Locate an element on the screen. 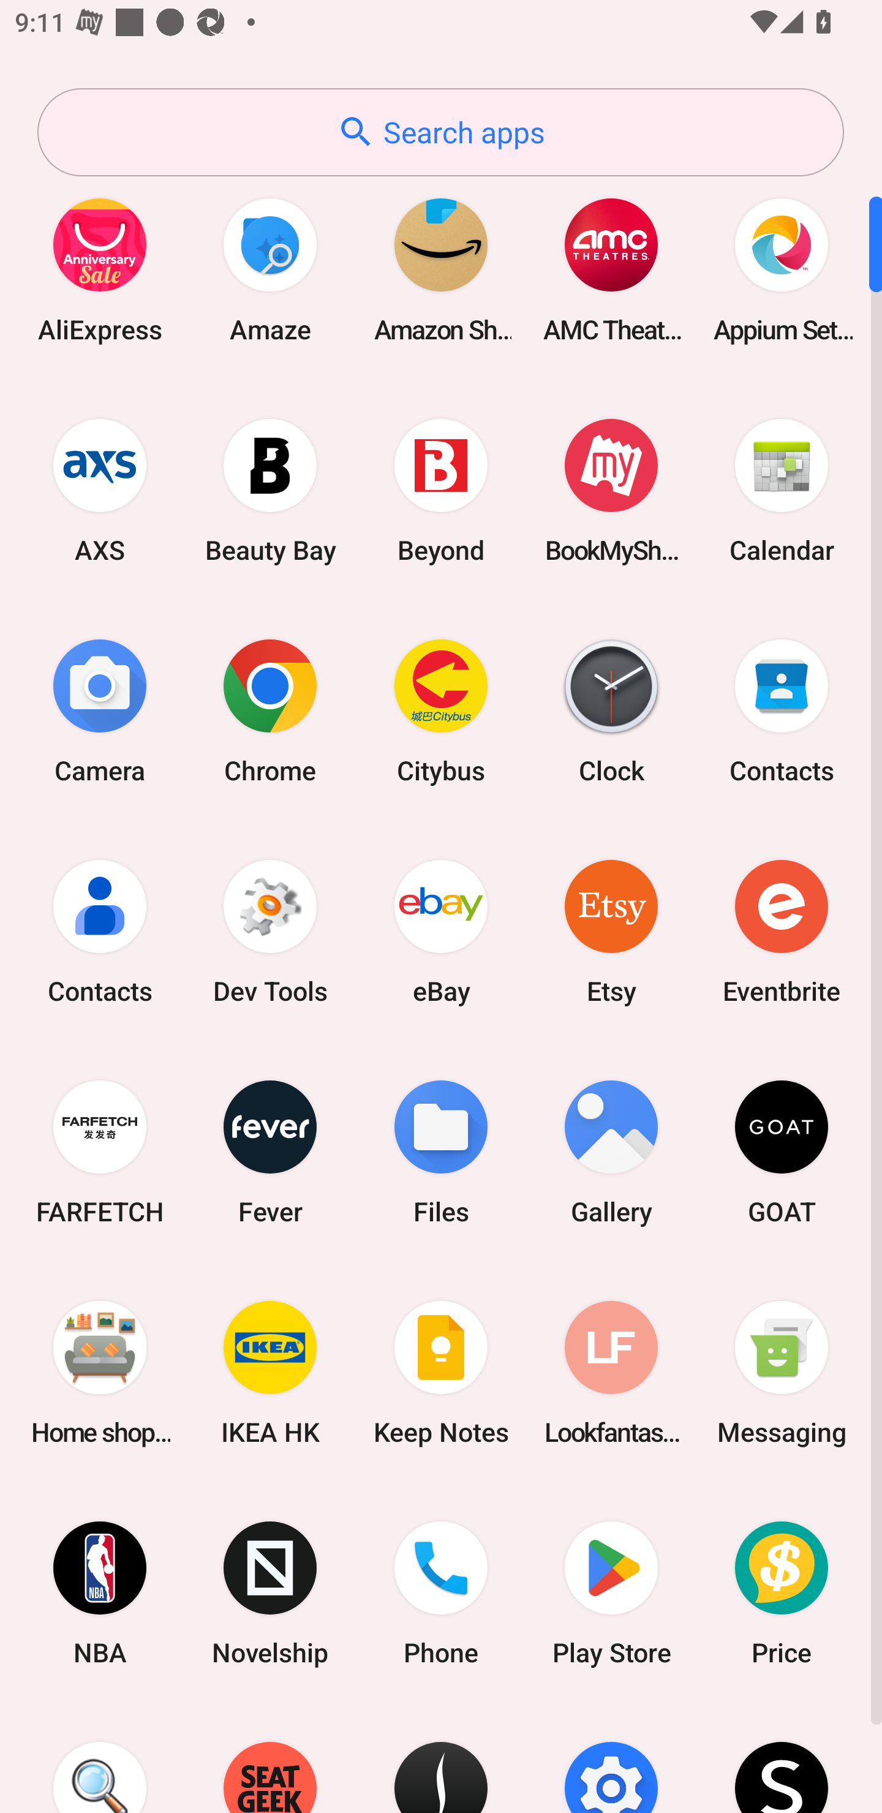 This screenshot has width=882, height=1813. Eventbrite is located at coordinates (782, 931).